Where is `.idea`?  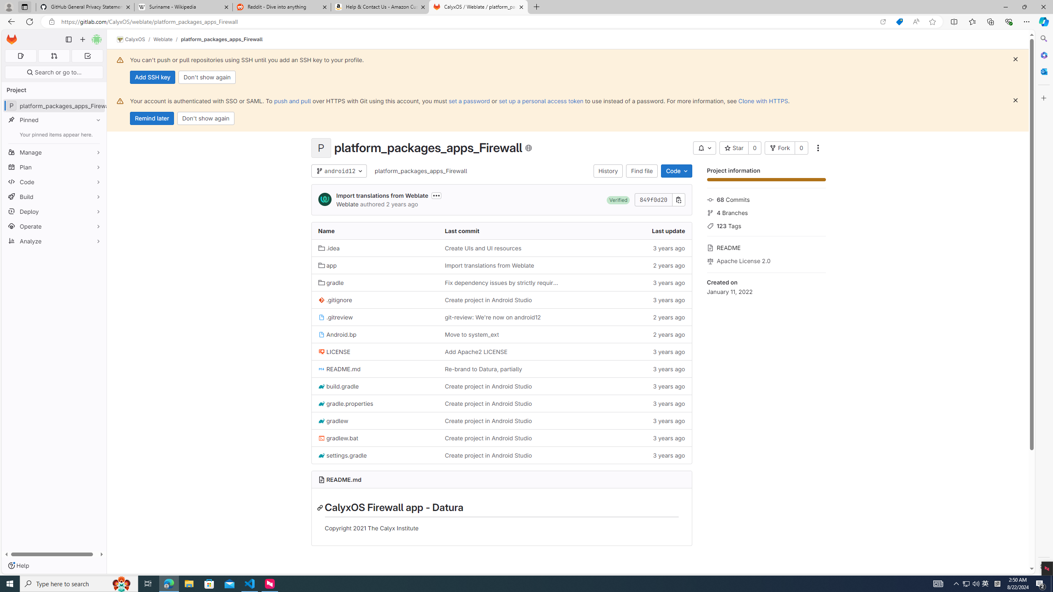
.idea is located at coordinates (374, 247).